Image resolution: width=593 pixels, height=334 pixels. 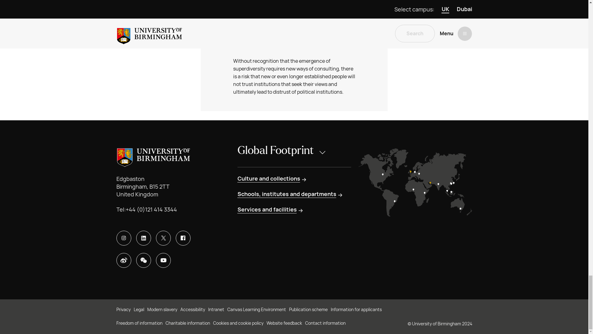 What do you see at coordinates (139, 323) in the screenshot?
I see `Freedom of information` at bounding box center [139, 323].